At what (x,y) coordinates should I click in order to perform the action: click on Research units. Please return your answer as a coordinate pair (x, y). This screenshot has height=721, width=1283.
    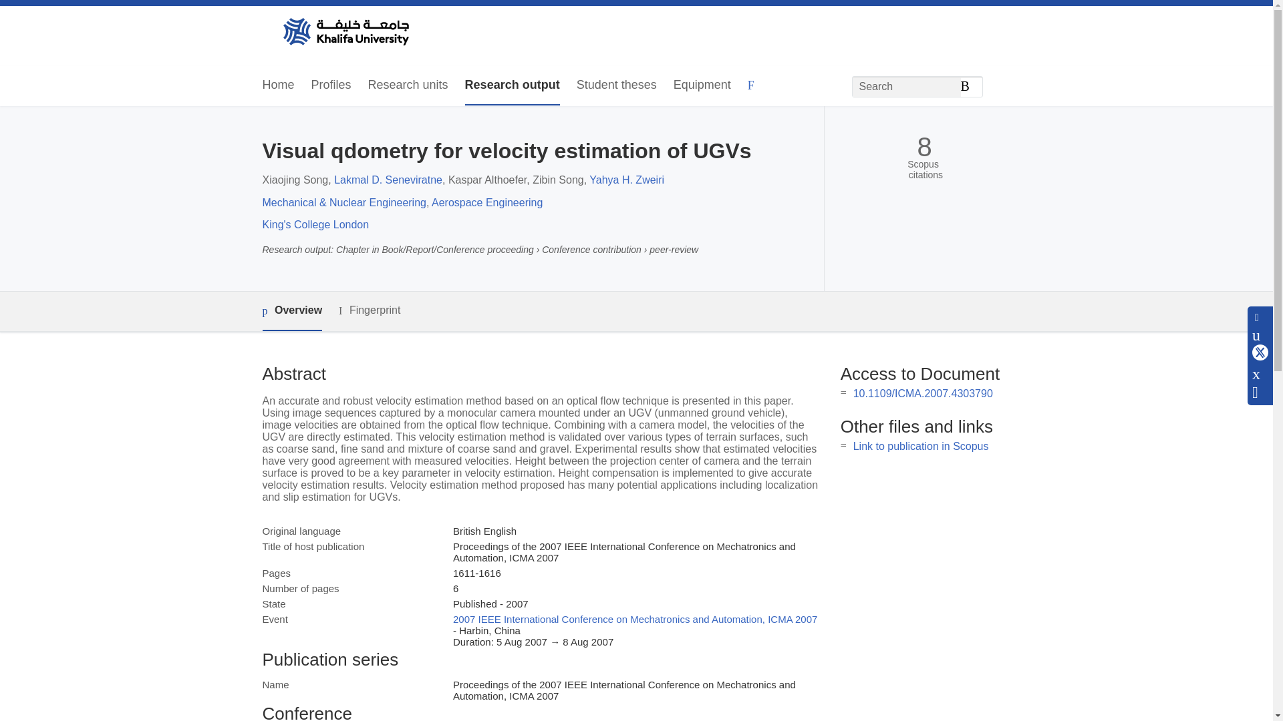
    Looking at the image, I should click on (408, 85).